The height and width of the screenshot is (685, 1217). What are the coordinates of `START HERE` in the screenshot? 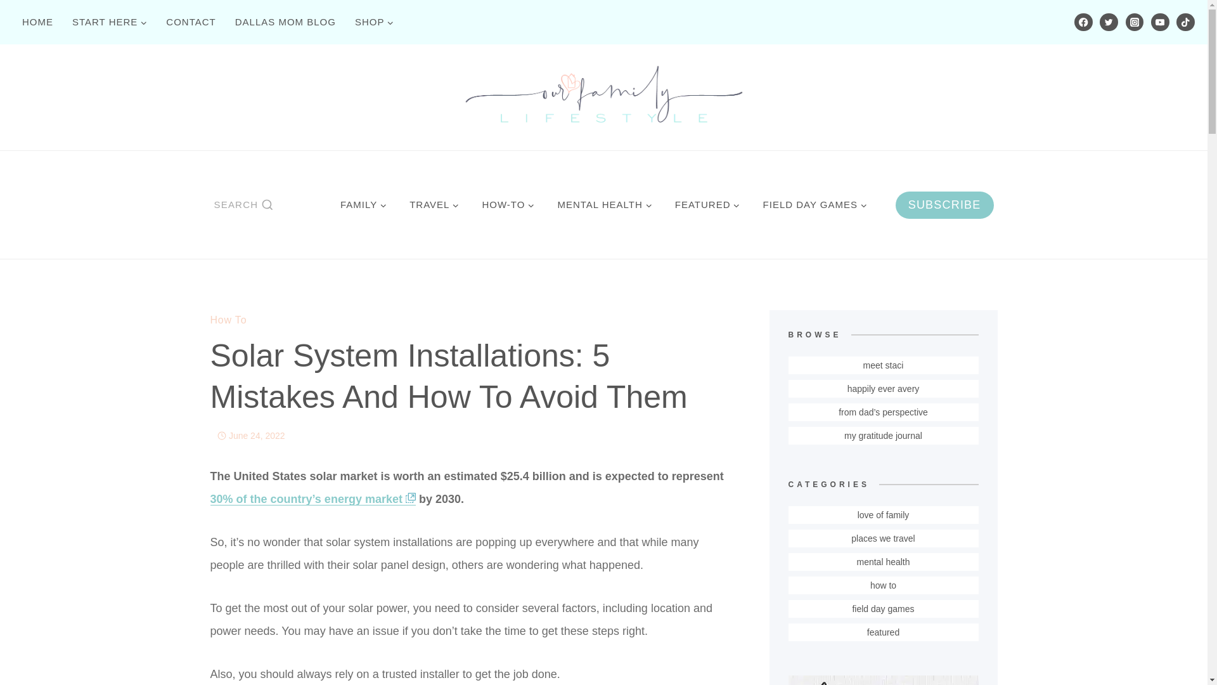 It's located at (110, 22).